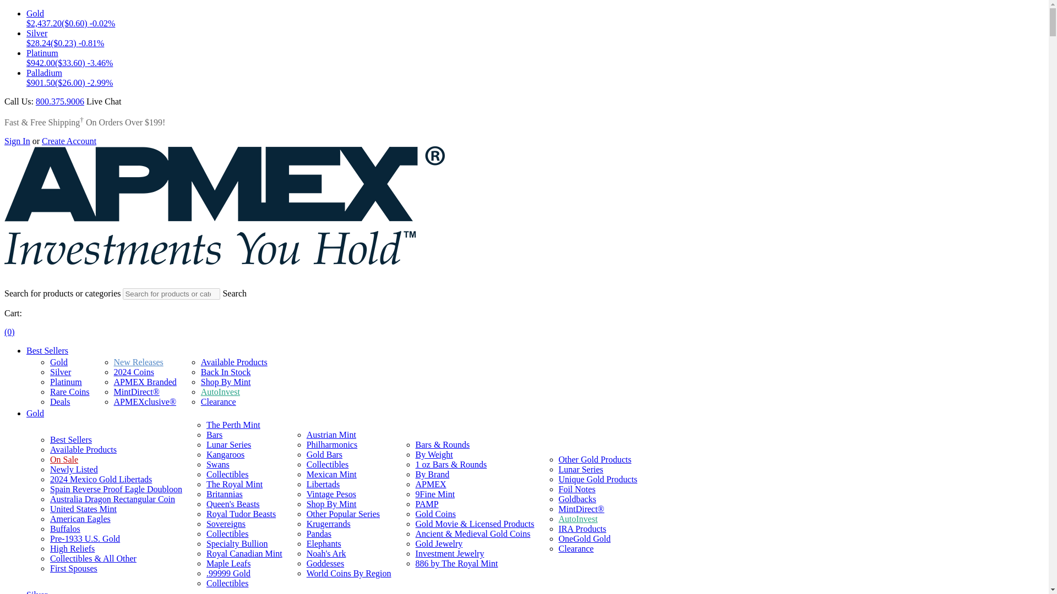  I want to click on APMEX Branded, so click(145, 382).